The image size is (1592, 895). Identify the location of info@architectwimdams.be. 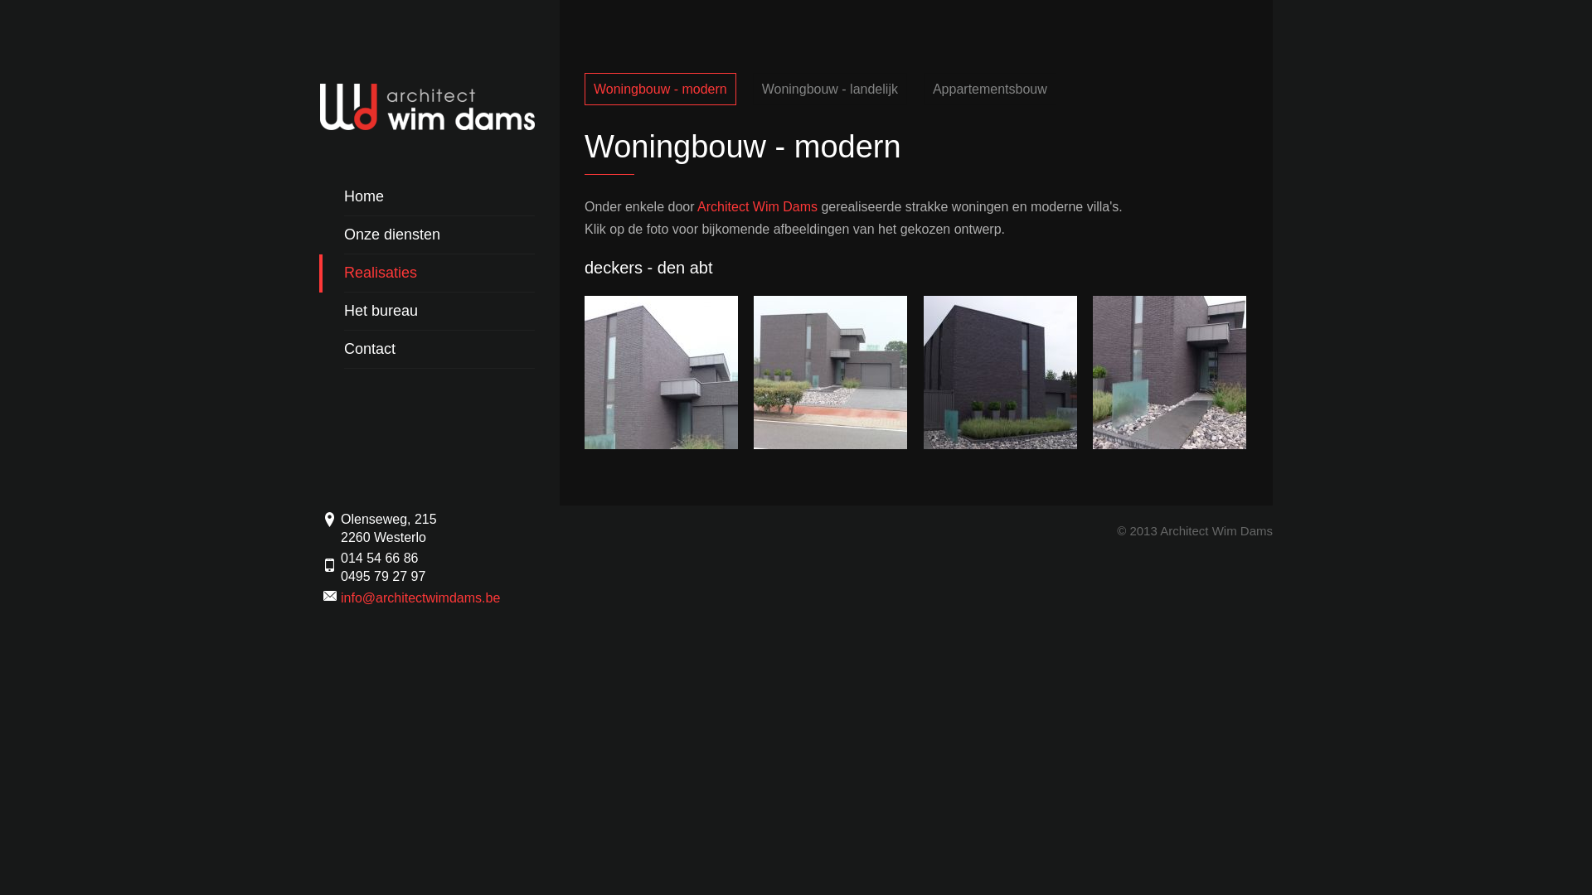
(420, 598).